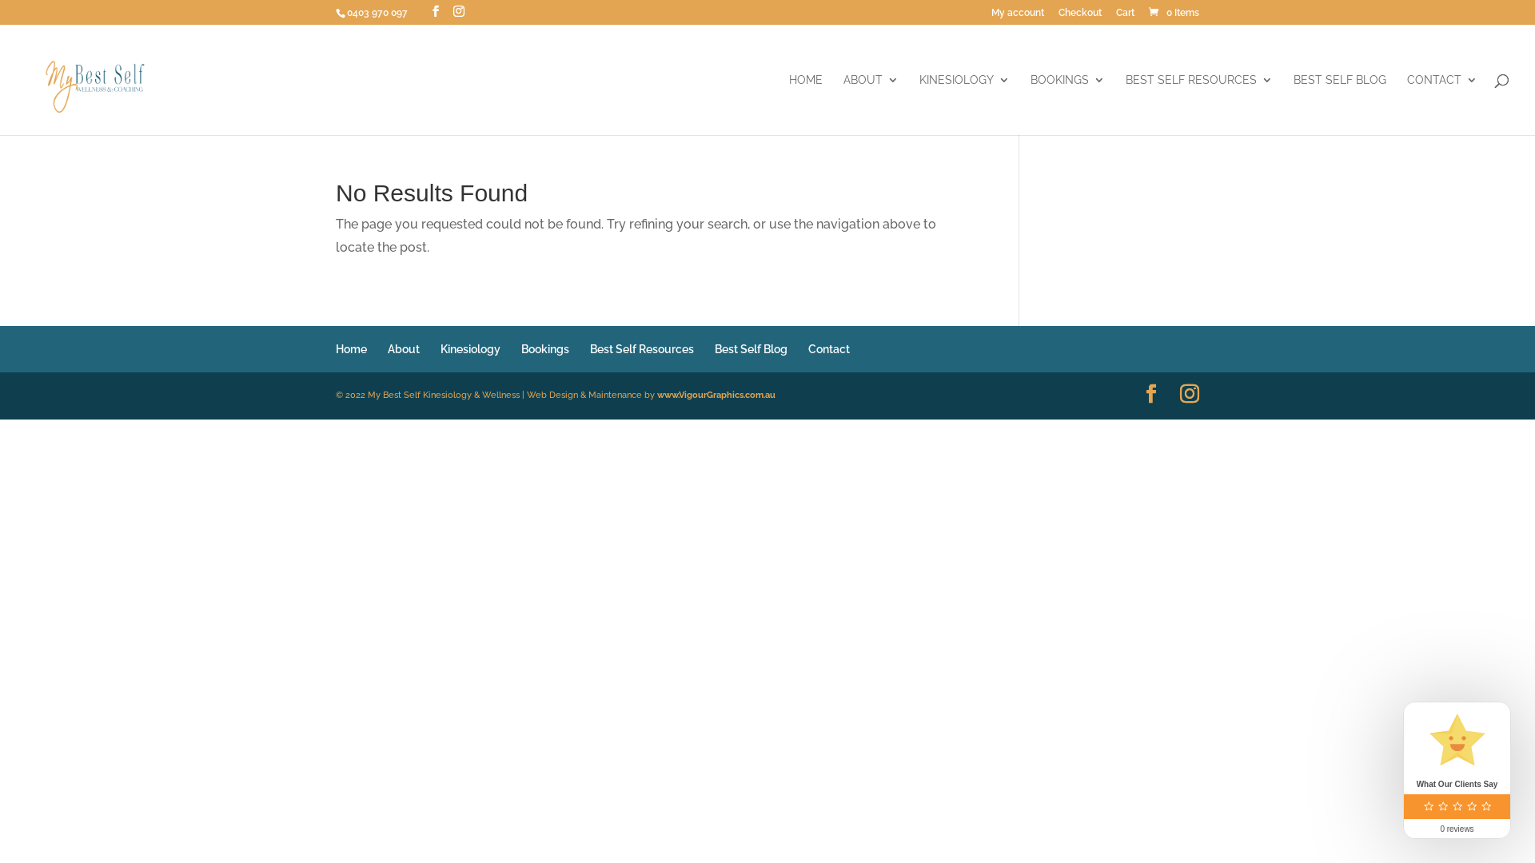  Describe the element at coordinates (470, 349) in the screenshot. I see `Kinesiology` at that location.